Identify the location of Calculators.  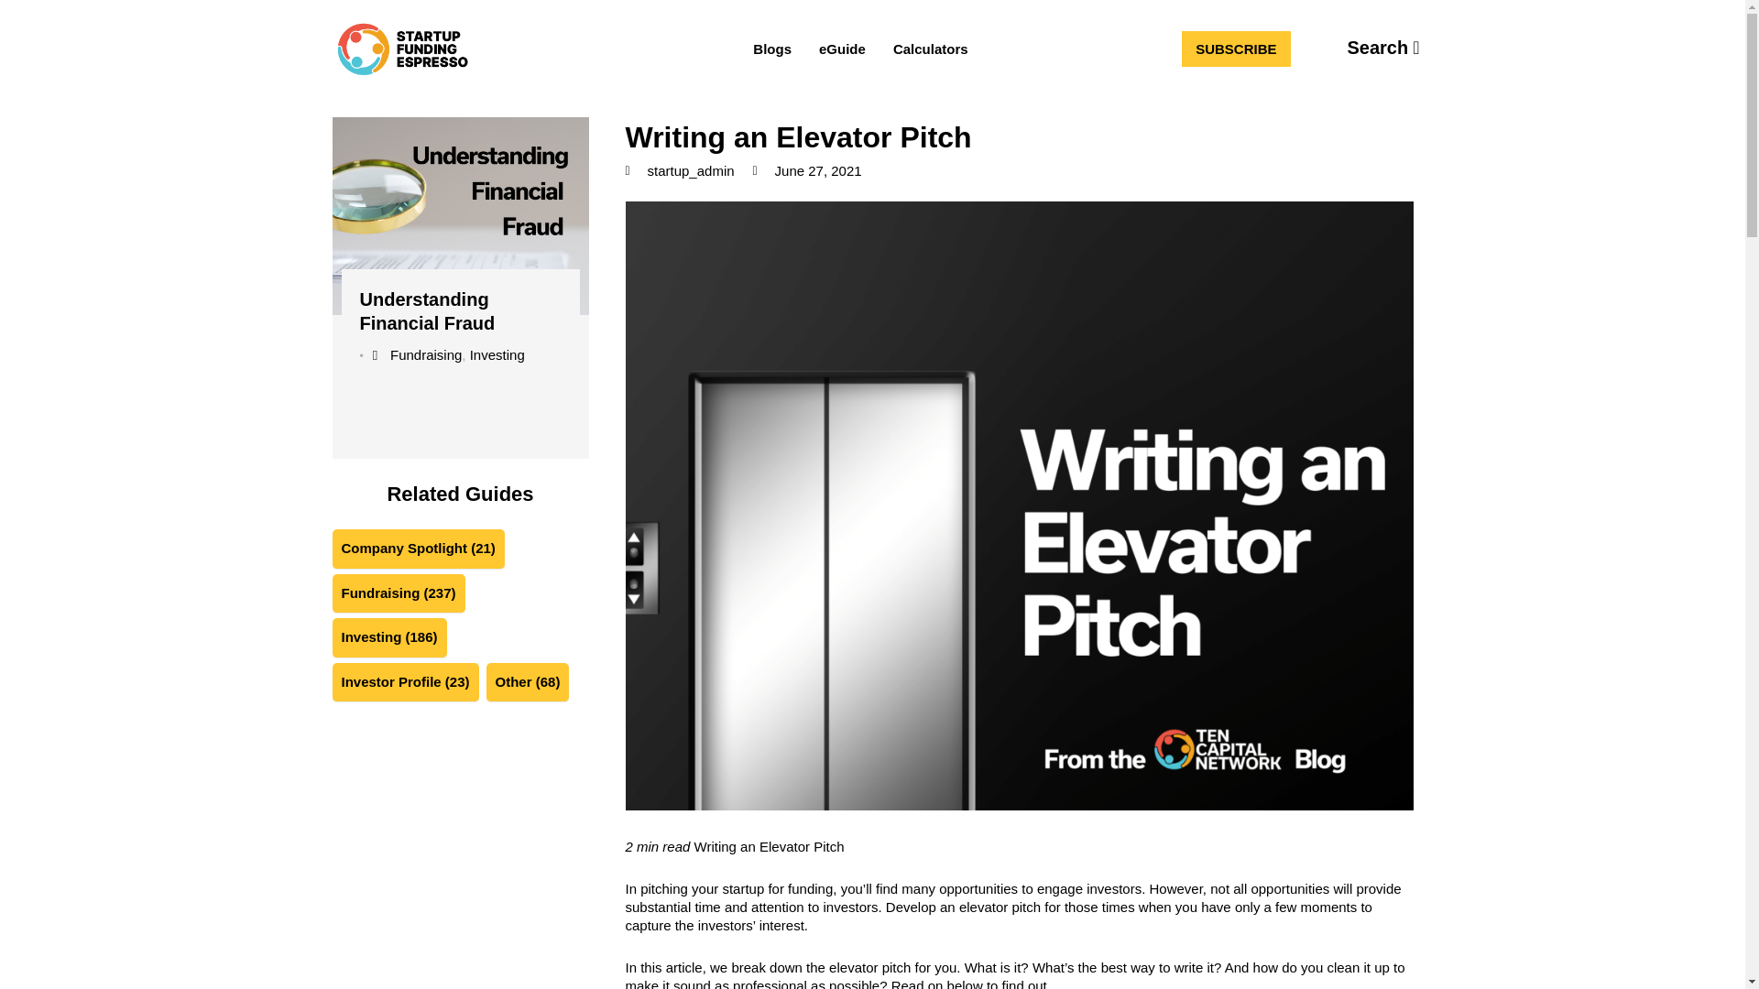
(931, 49).